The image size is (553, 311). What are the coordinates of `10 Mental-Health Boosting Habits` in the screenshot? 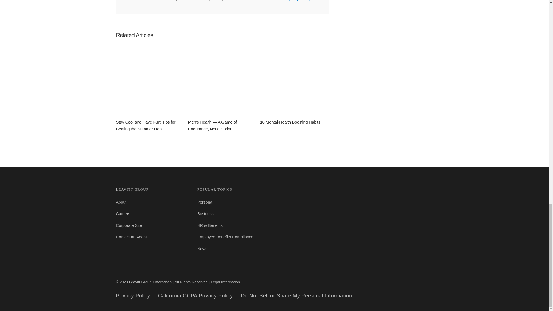 It's located at (294, 86).